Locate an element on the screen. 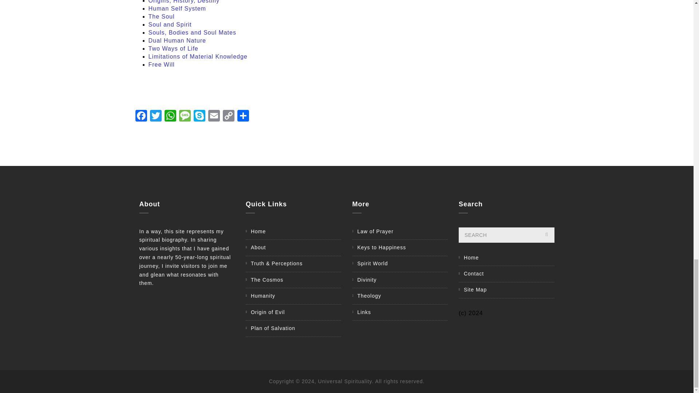 The width and height of the screenshot is (699, 393). Copy Link is located at coordinates (229, 117).